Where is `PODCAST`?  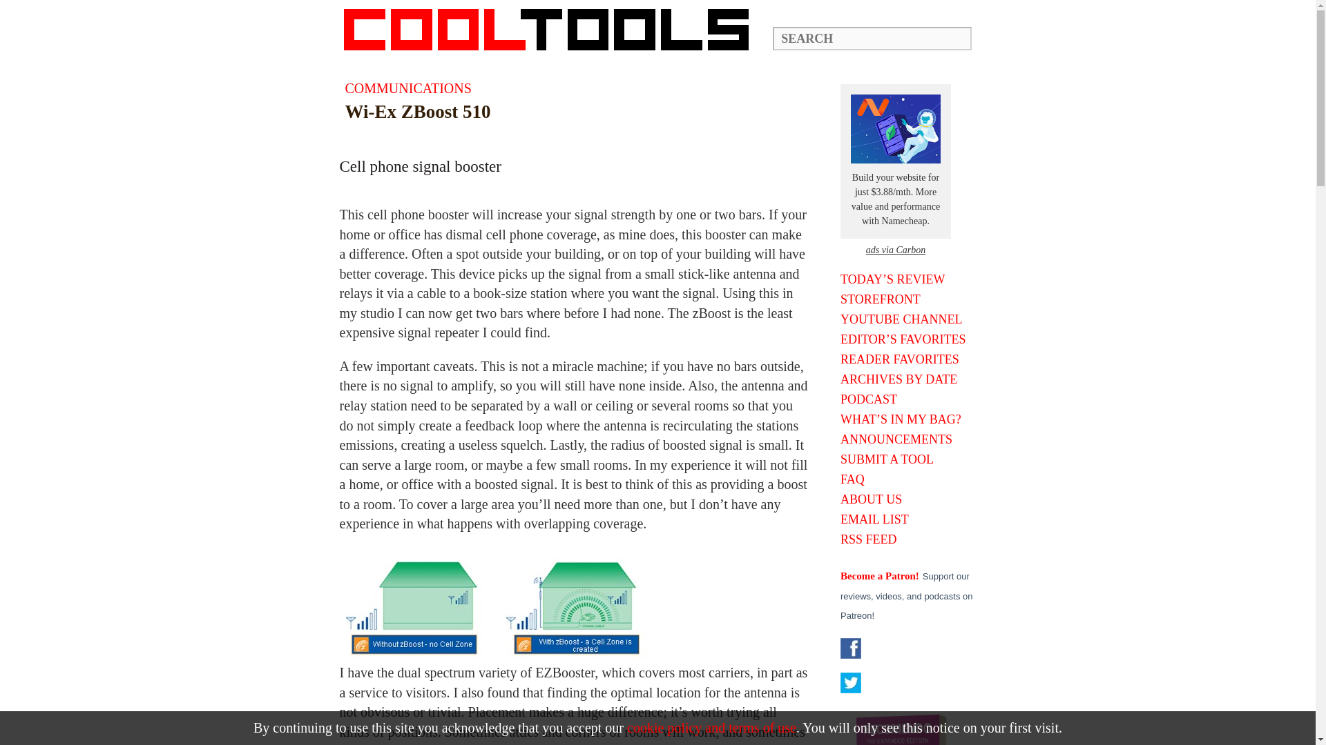 PODCAST is located at coordinates (909, 399).